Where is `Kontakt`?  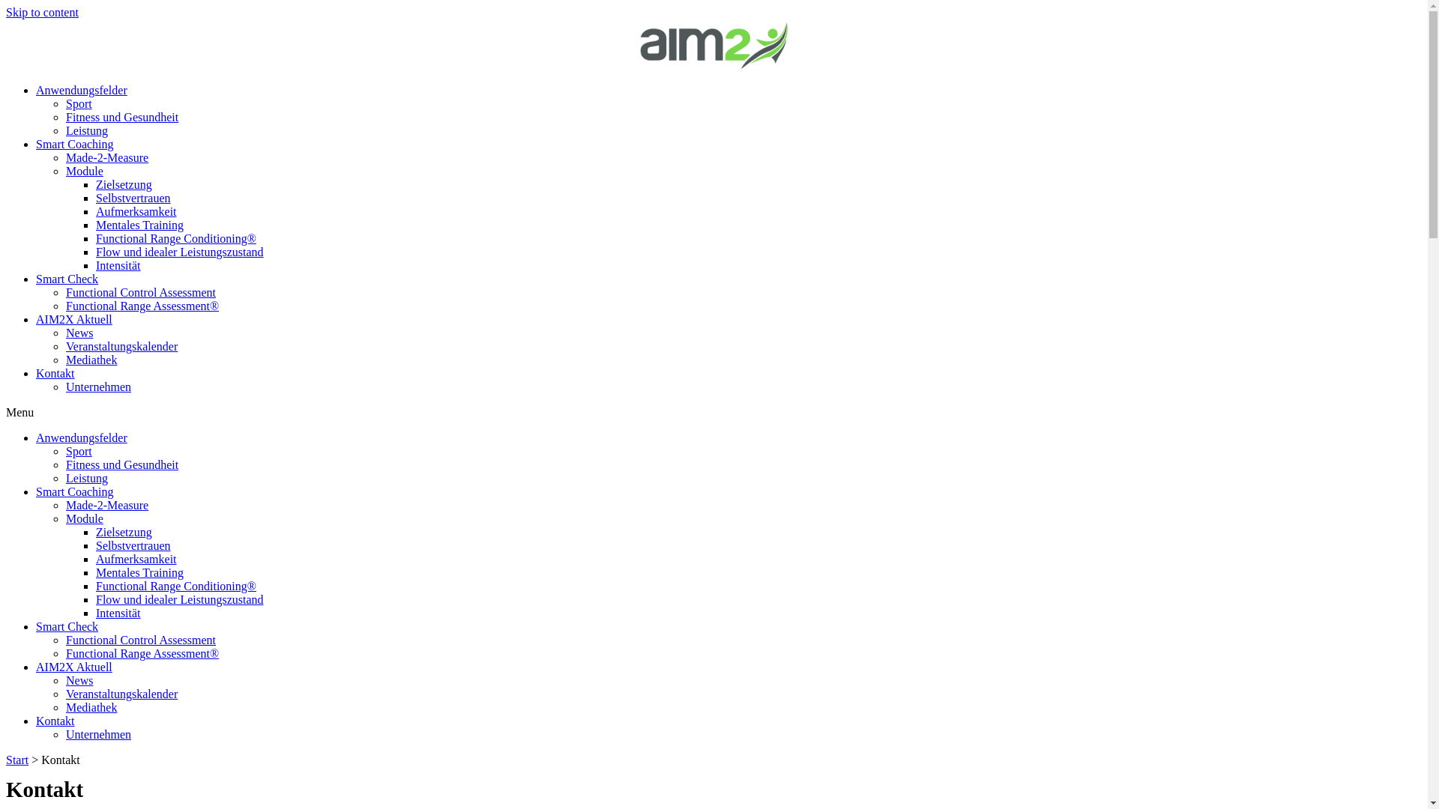
Kontakt is located at coordinates (55, 373).